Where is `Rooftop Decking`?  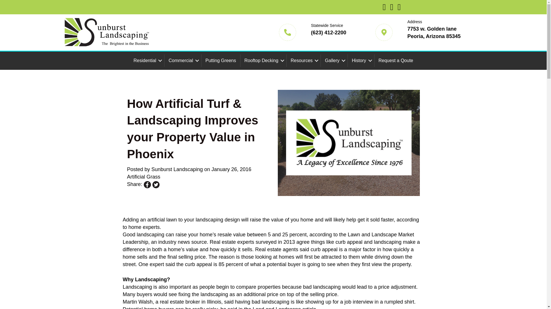
Rooftop Decking is located at coordinates (263, 61).